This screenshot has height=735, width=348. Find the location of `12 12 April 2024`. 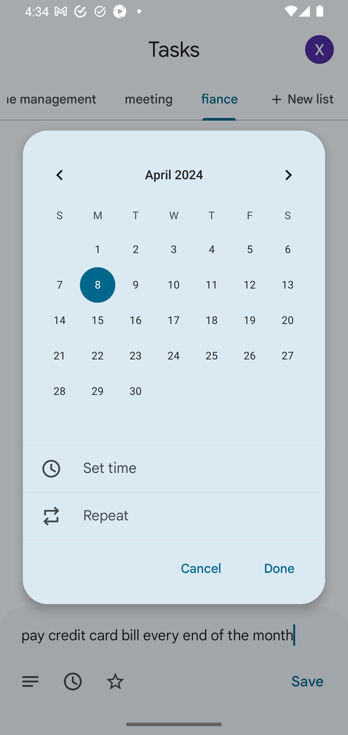

12 12 April 2024 is located at coordinates (249, 285).